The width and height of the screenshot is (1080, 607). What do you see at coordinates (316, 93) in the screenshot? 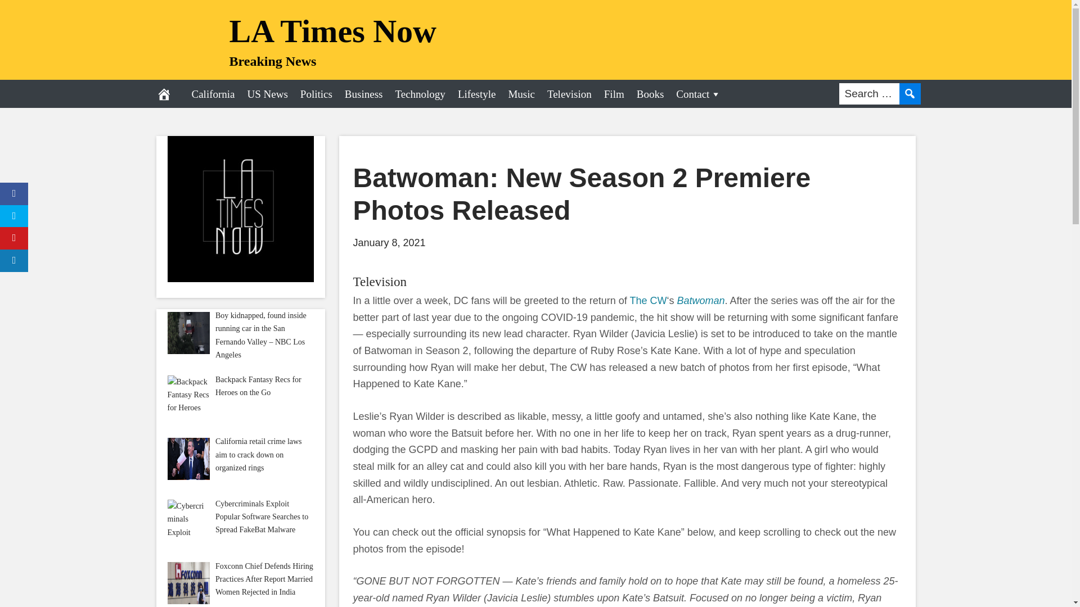
I see `Politics` at bounding box center [316, 93].